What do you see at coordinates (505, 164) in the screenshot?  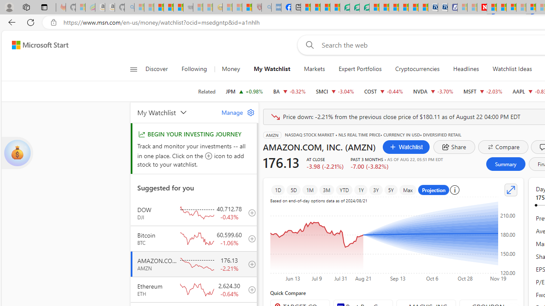 I see `Summary` at bounding box center [505, 164].